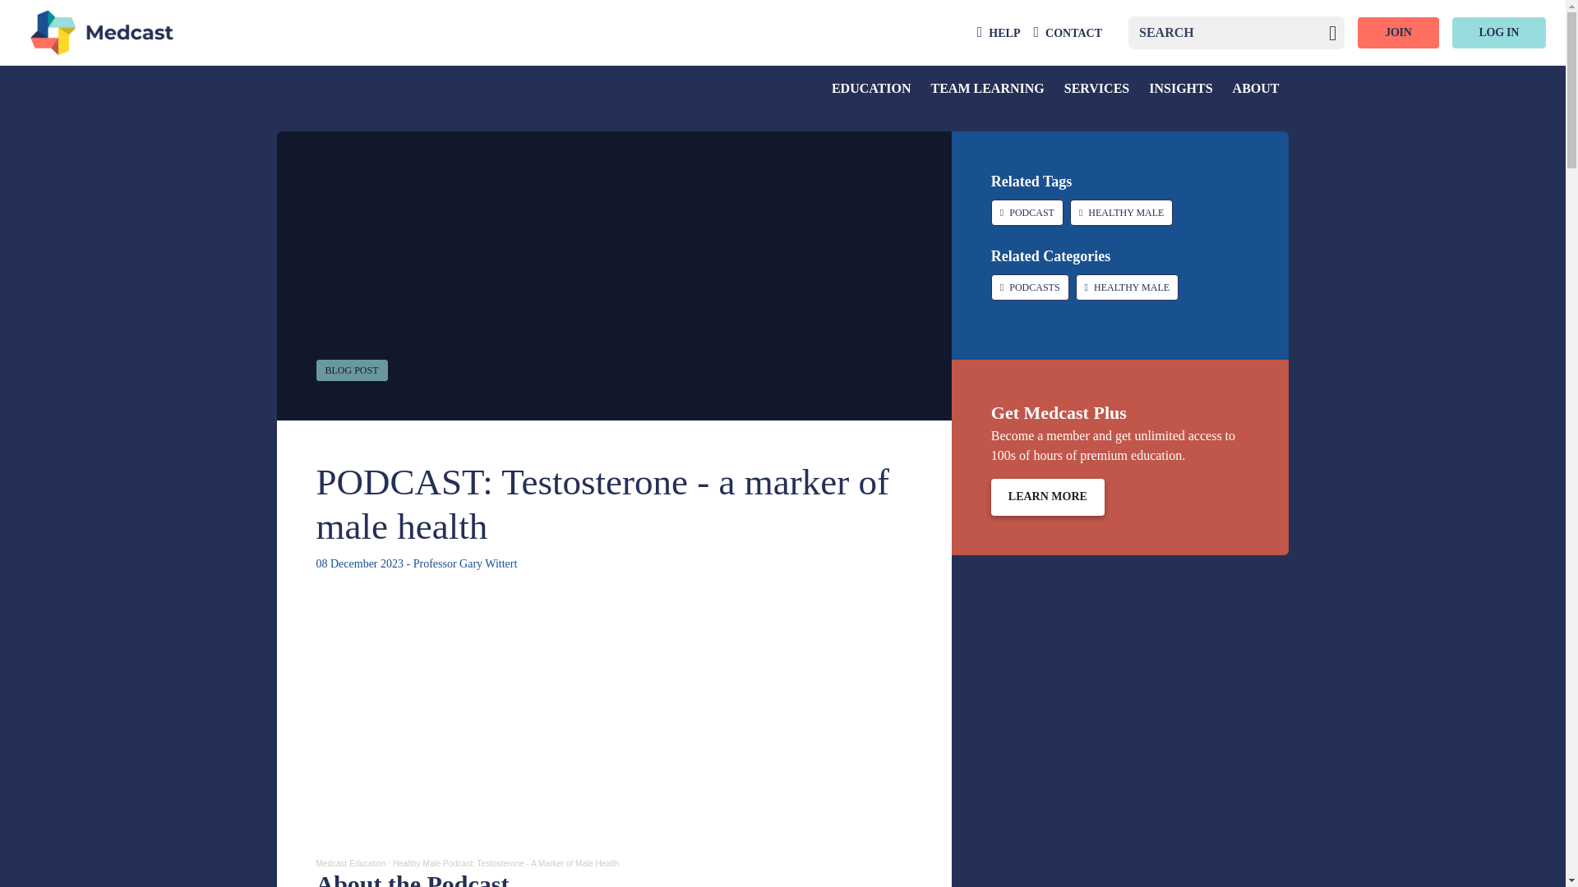 Image resolution: width=1578 pixels, height=887 pixels. Describe the element at coordinates (1030, 287) in the screenshot. I see `Category: podcasts` at that location.